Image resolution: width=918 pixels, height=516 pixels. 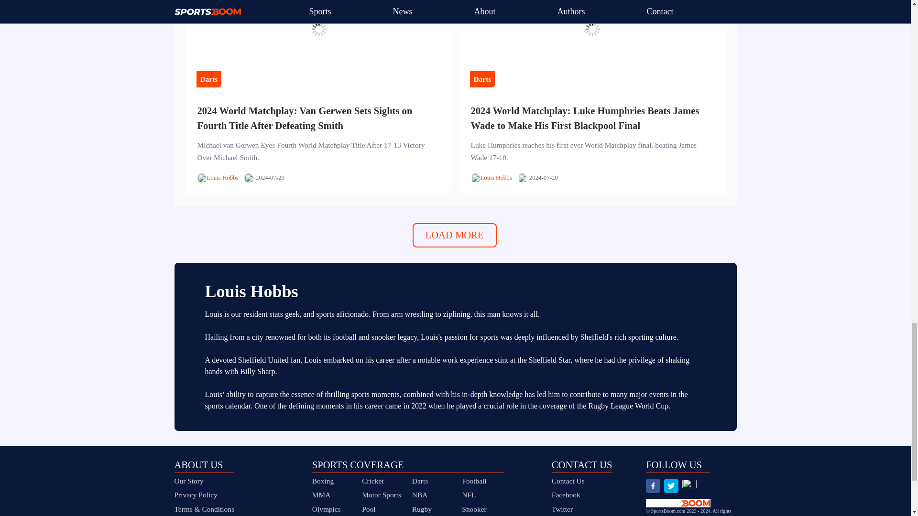 I want to click on Our Story, so click(x=204, y=481).